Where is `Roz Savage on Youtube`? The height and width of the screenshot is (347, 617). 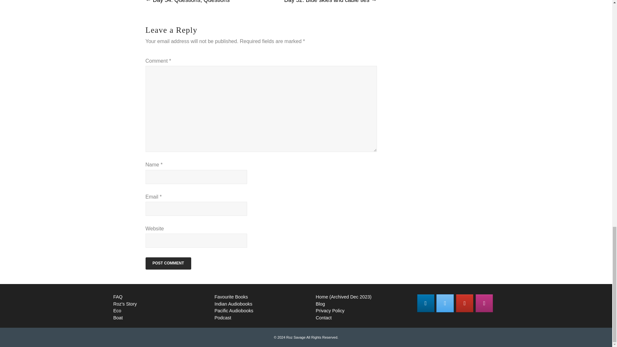 Roz Savage on Youtube is located at coordinates (464, 303).